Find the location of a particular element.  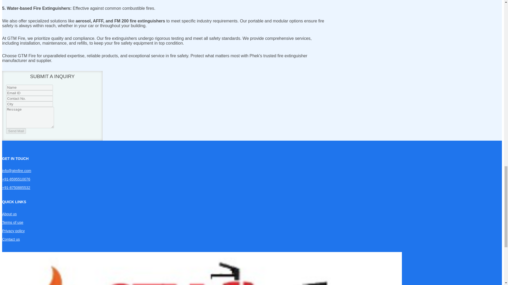

Terms of use is located at coordinates (13, 222).